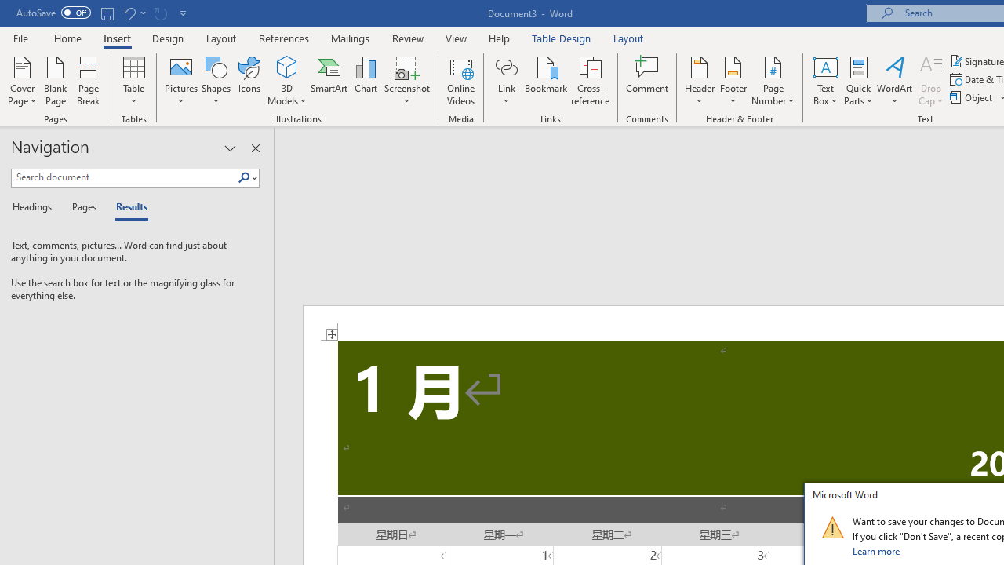 The image size is (1004, 565). Describe the element at coordinates (506, 80) in the screenshot. I see `Link` at that location.